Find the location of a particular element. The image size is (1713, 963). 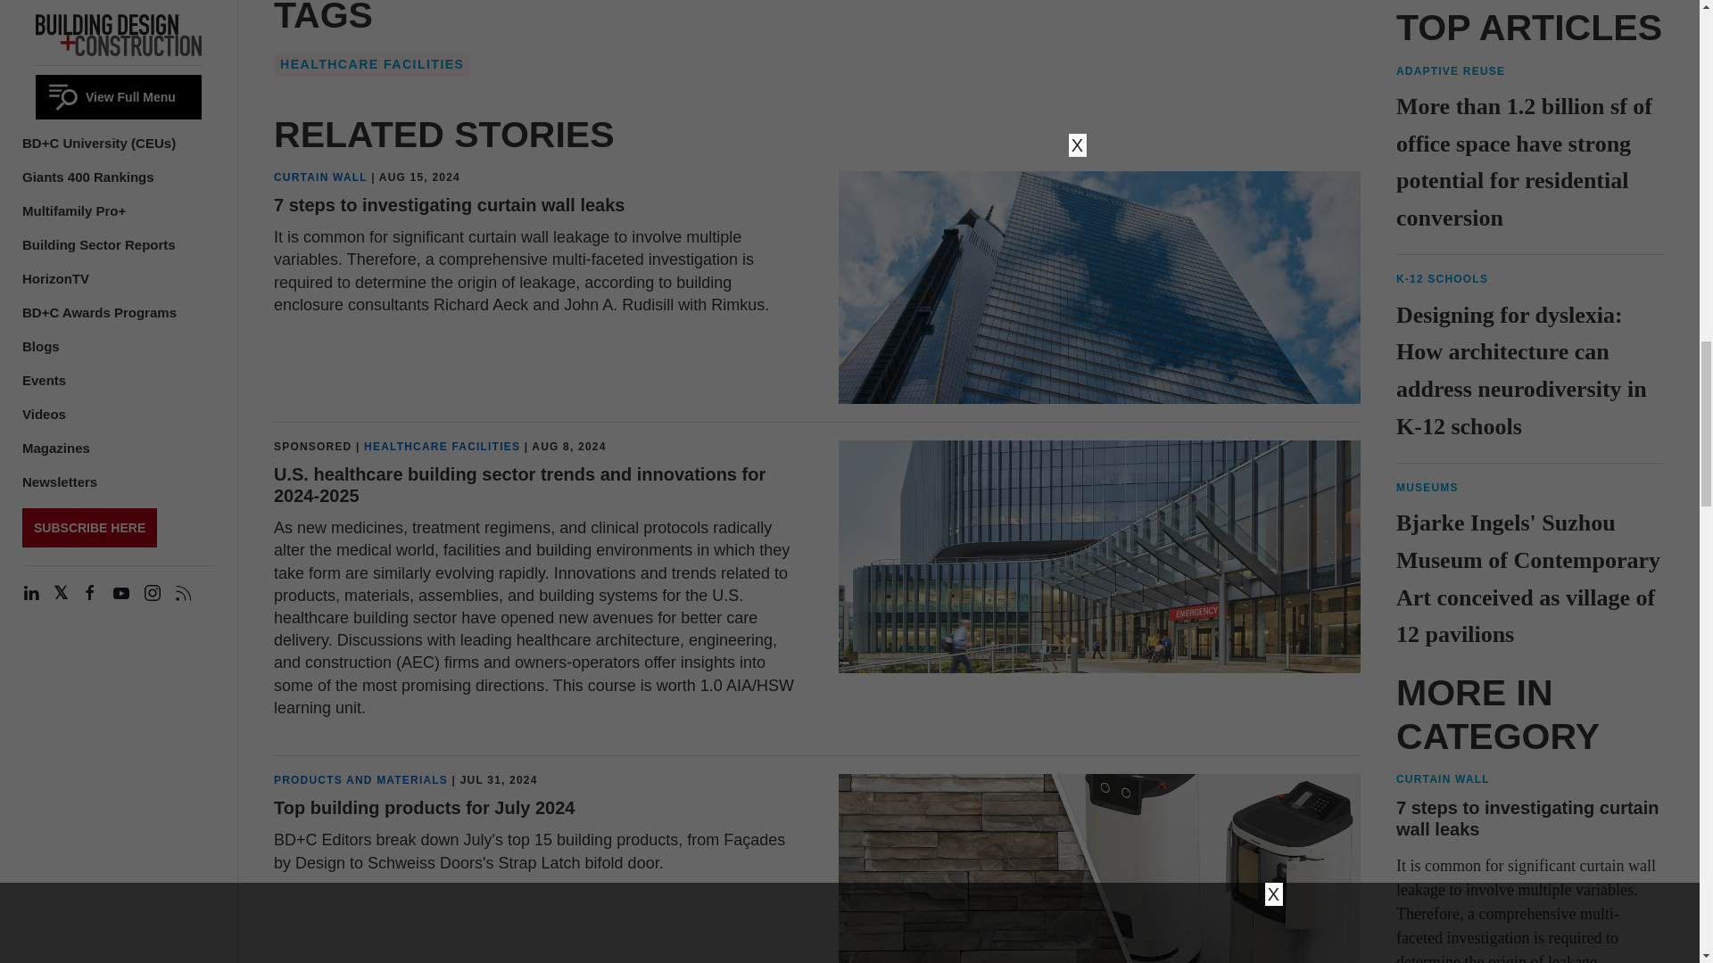

7 steps to investigating curtain wall leaks is located at coordinates (450, 205).